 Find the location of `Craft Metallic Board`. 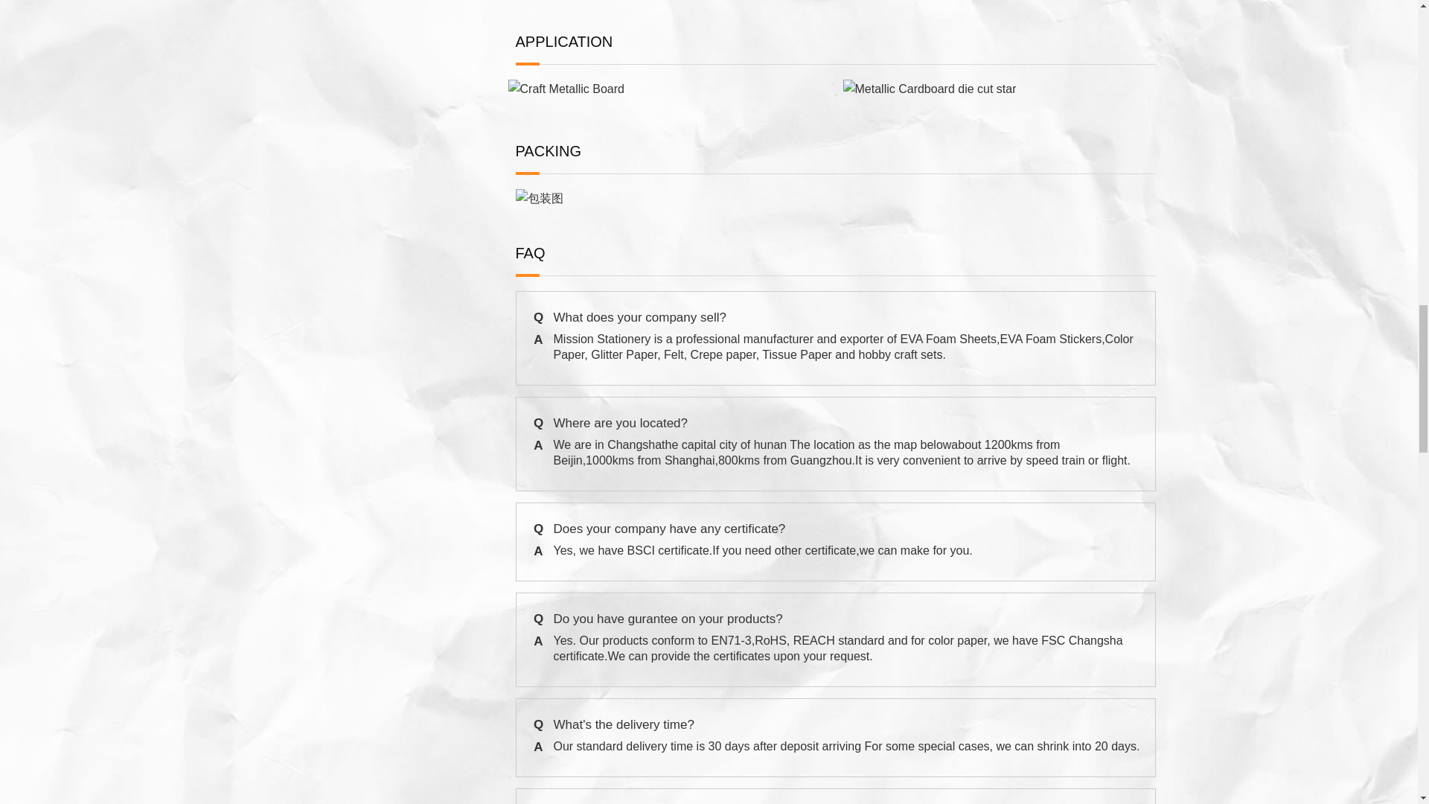

Craft Metallic Board is located at coordinates (566, 89).